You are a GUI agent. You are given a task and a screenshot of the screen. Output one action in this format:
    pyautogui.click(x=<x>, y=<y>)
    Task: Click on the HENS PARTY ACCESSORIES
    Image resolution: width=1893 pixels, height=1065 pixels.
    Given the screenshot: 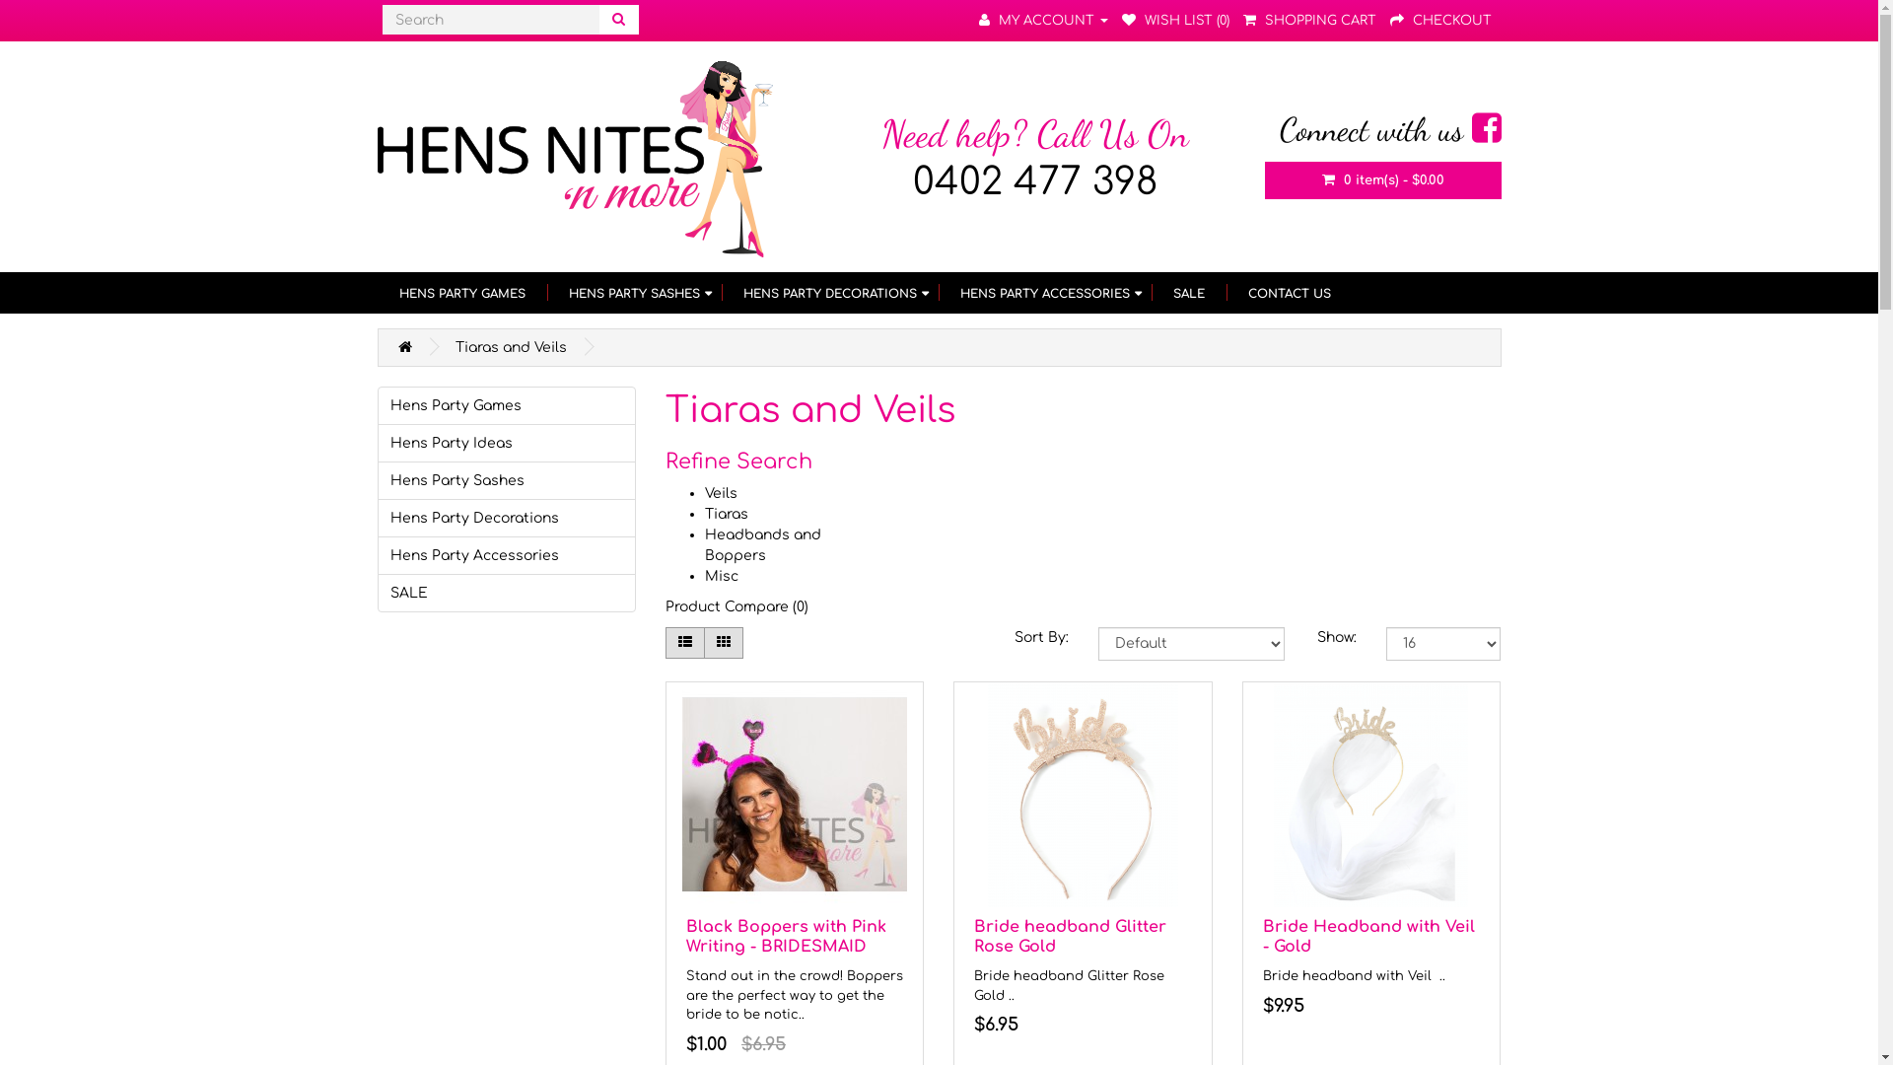 What is the action you would take?
    pyautogui.click(x=1045, y=293)
    